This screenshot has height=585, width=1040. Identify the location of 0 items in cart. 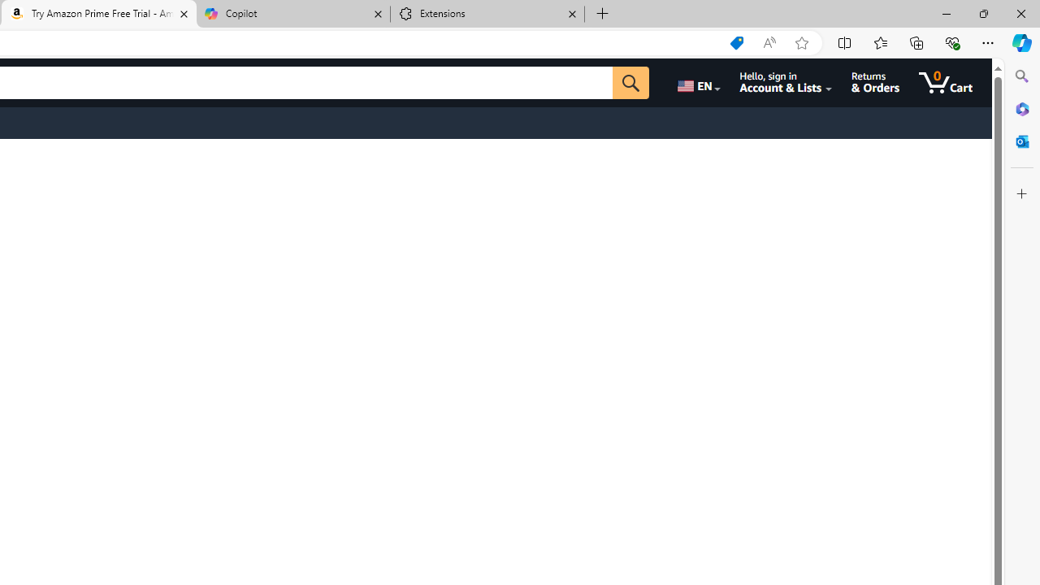
(946, 83).